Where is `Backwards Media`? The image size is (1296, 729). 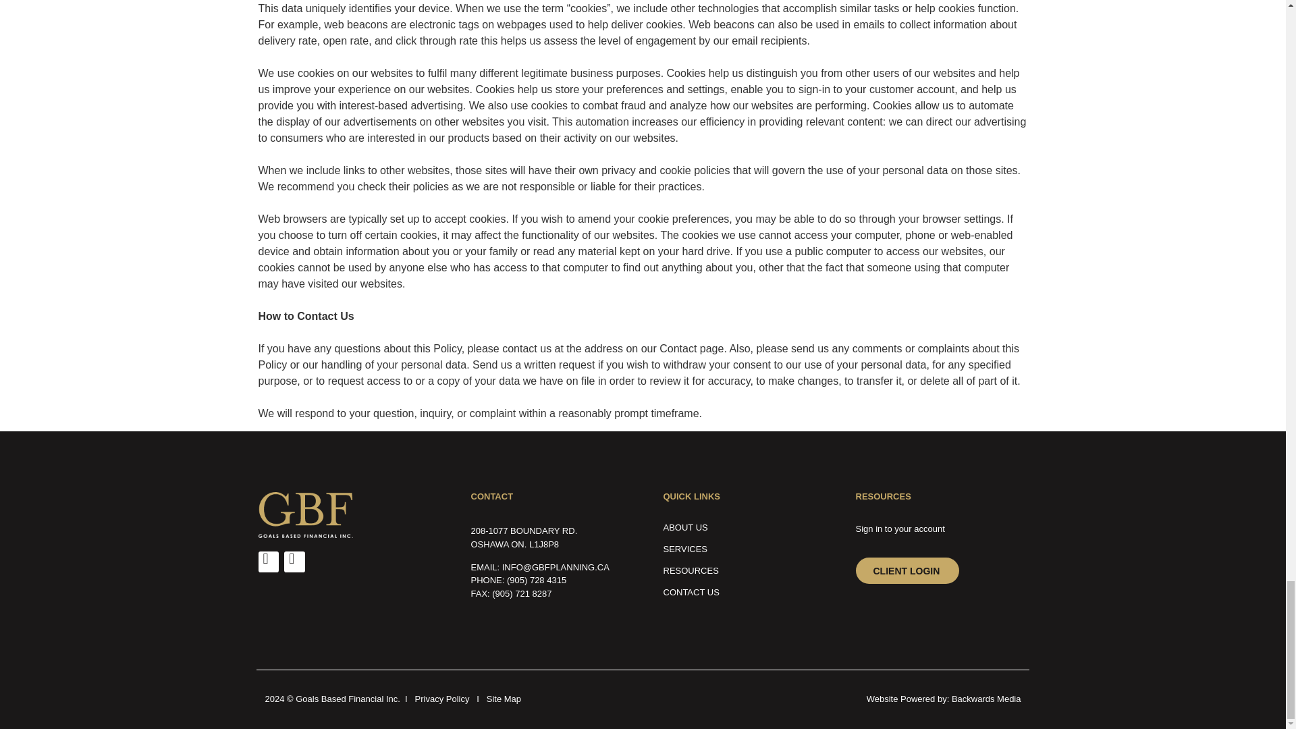 Backwards Media is located at coordinates (986, 699).